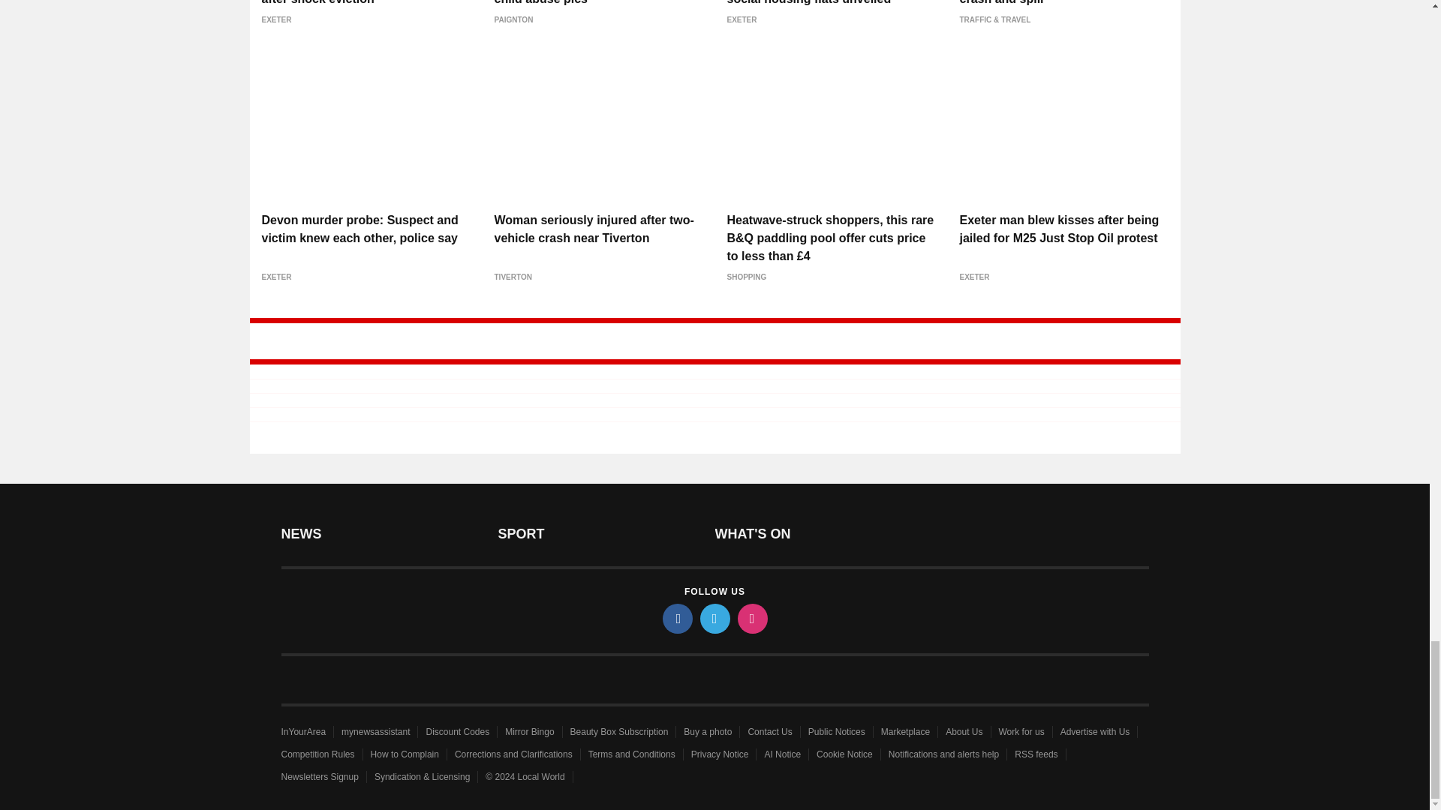 The height and width of the screenshot is (810, 1441). Describe the element at coordinates (676, 618) in the screenshot. I see `facebook` at that location.